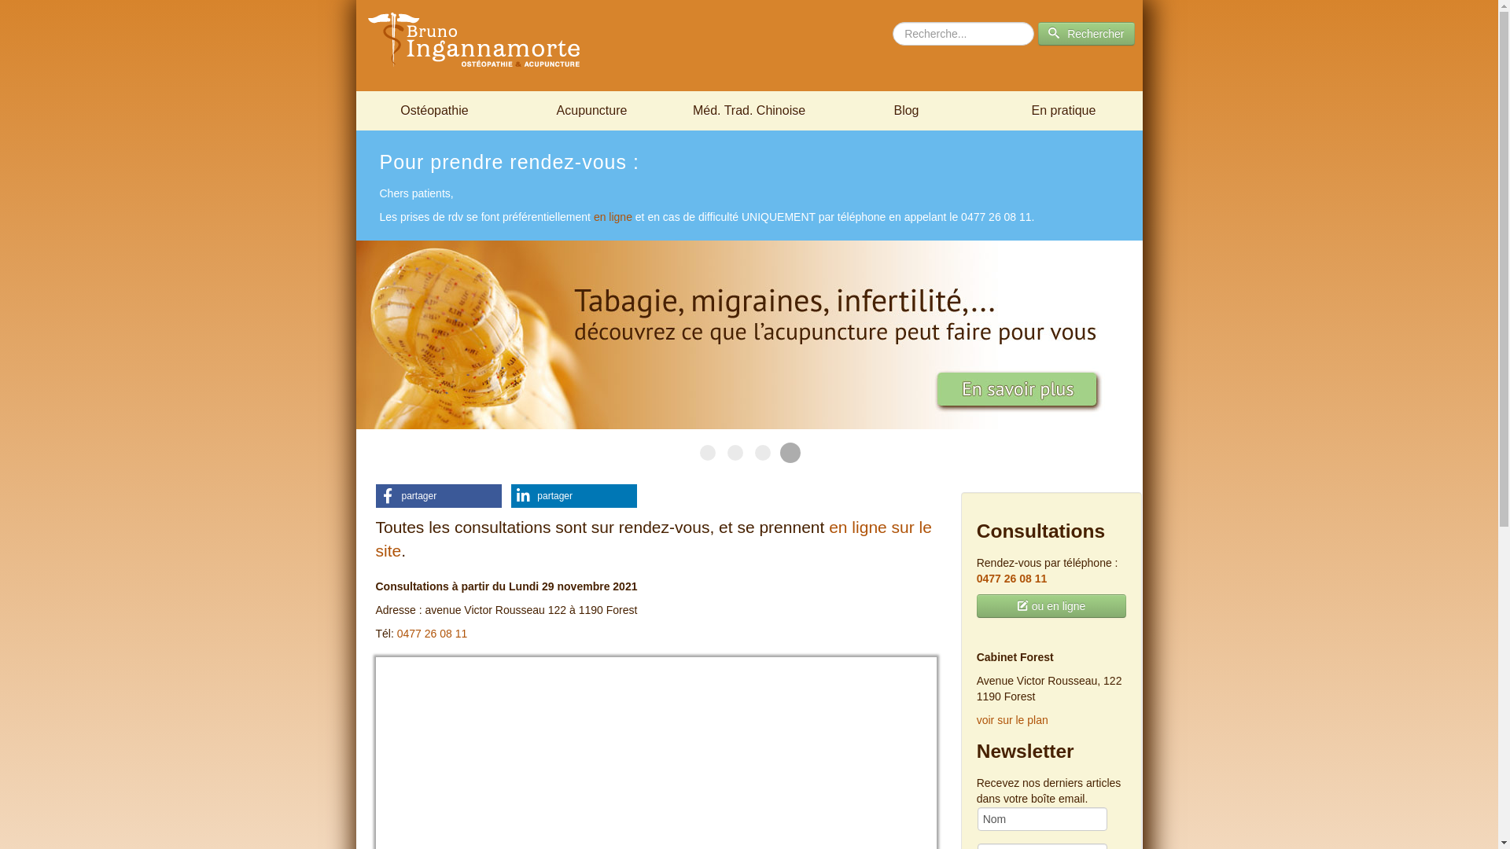  Describe the element at coordinates (1063, 111) in the screenshot. I see `En pratique` at that location.